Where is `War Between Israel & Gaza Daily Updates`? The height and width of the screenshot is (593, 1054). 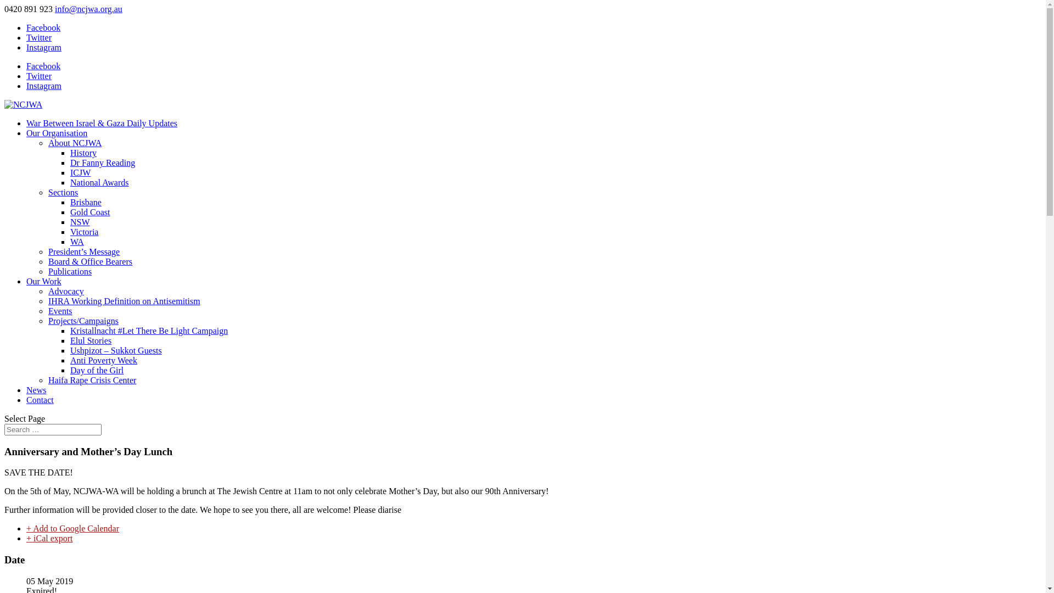
War Between Israel & Gaza Daily Updates is located at coordinates (102, 123).